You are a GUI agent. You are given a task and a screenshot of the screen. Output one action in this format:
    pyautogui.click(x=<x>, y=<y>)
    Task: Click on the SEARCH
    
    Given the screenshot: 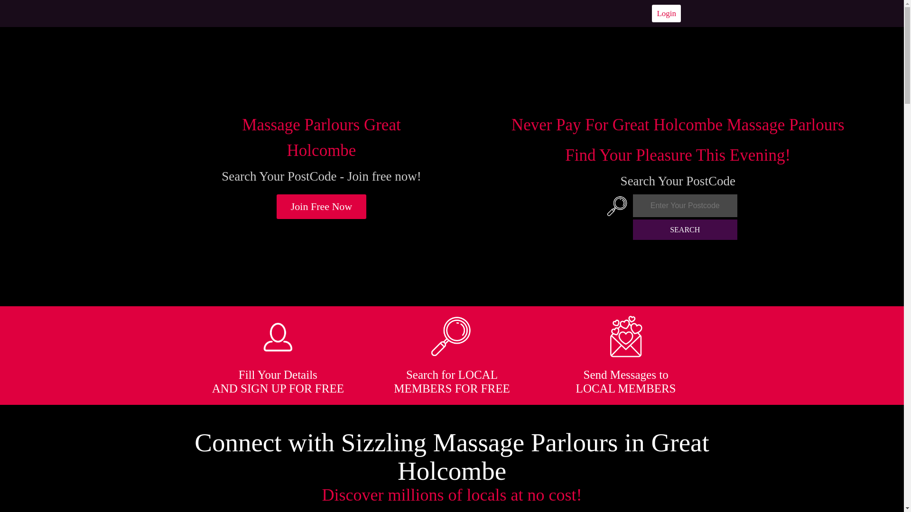 What is the action you would take?
    pyautogui.click(x=685, y=229)
    